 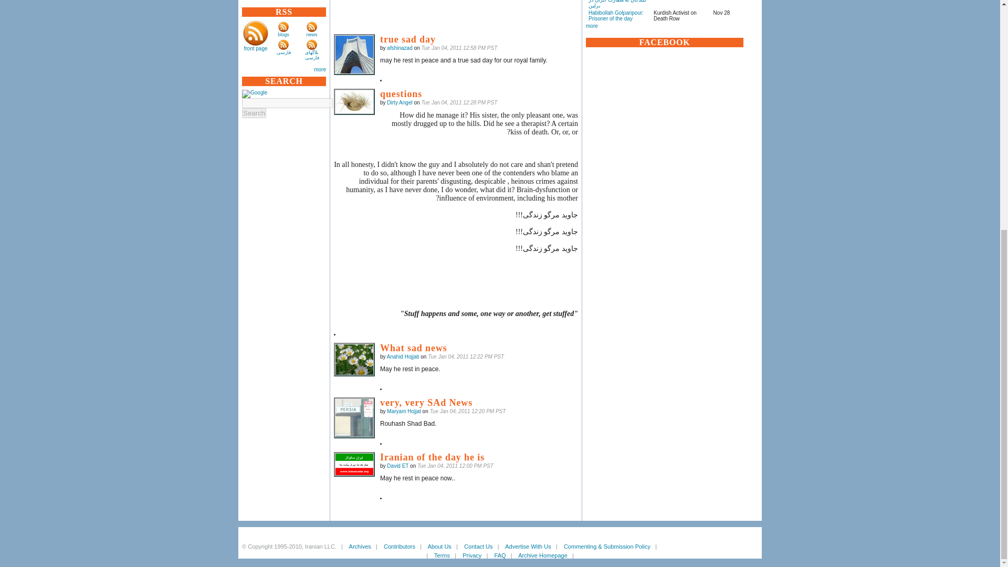 I want to click on front page, so click(x=255, y=48).